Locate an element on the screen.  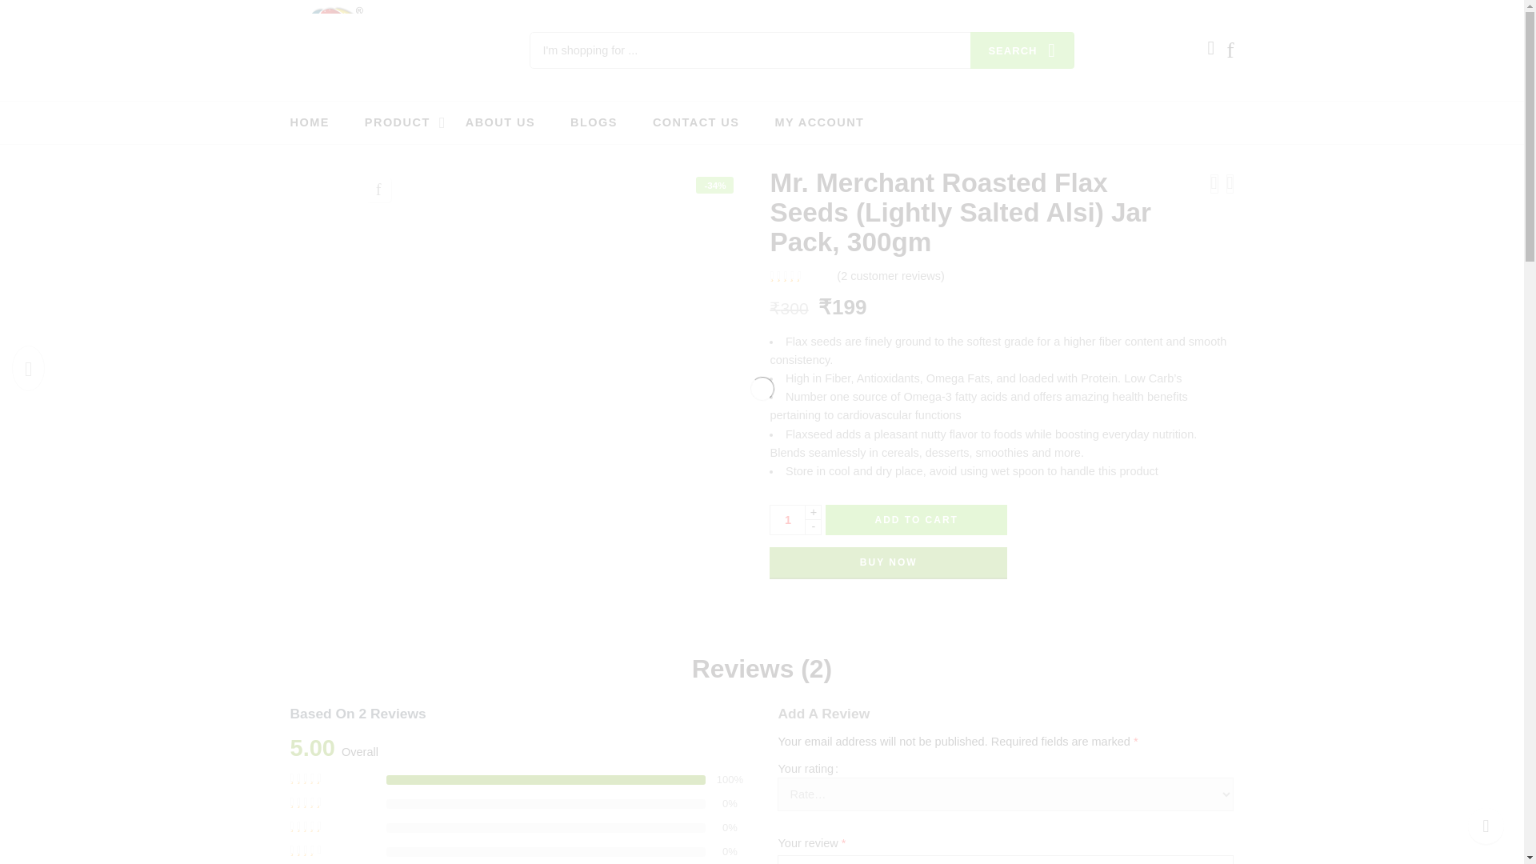
1 is located at coordinates (787, 519).